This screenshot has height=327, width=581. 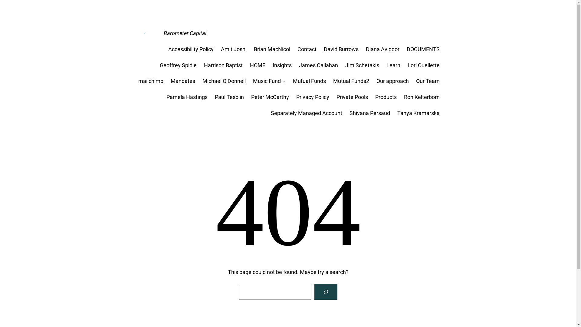 What do you see at coordinates (382, 50) in the screenshot?
I see `Diana Avigdor` at bounding box center [382, 50].